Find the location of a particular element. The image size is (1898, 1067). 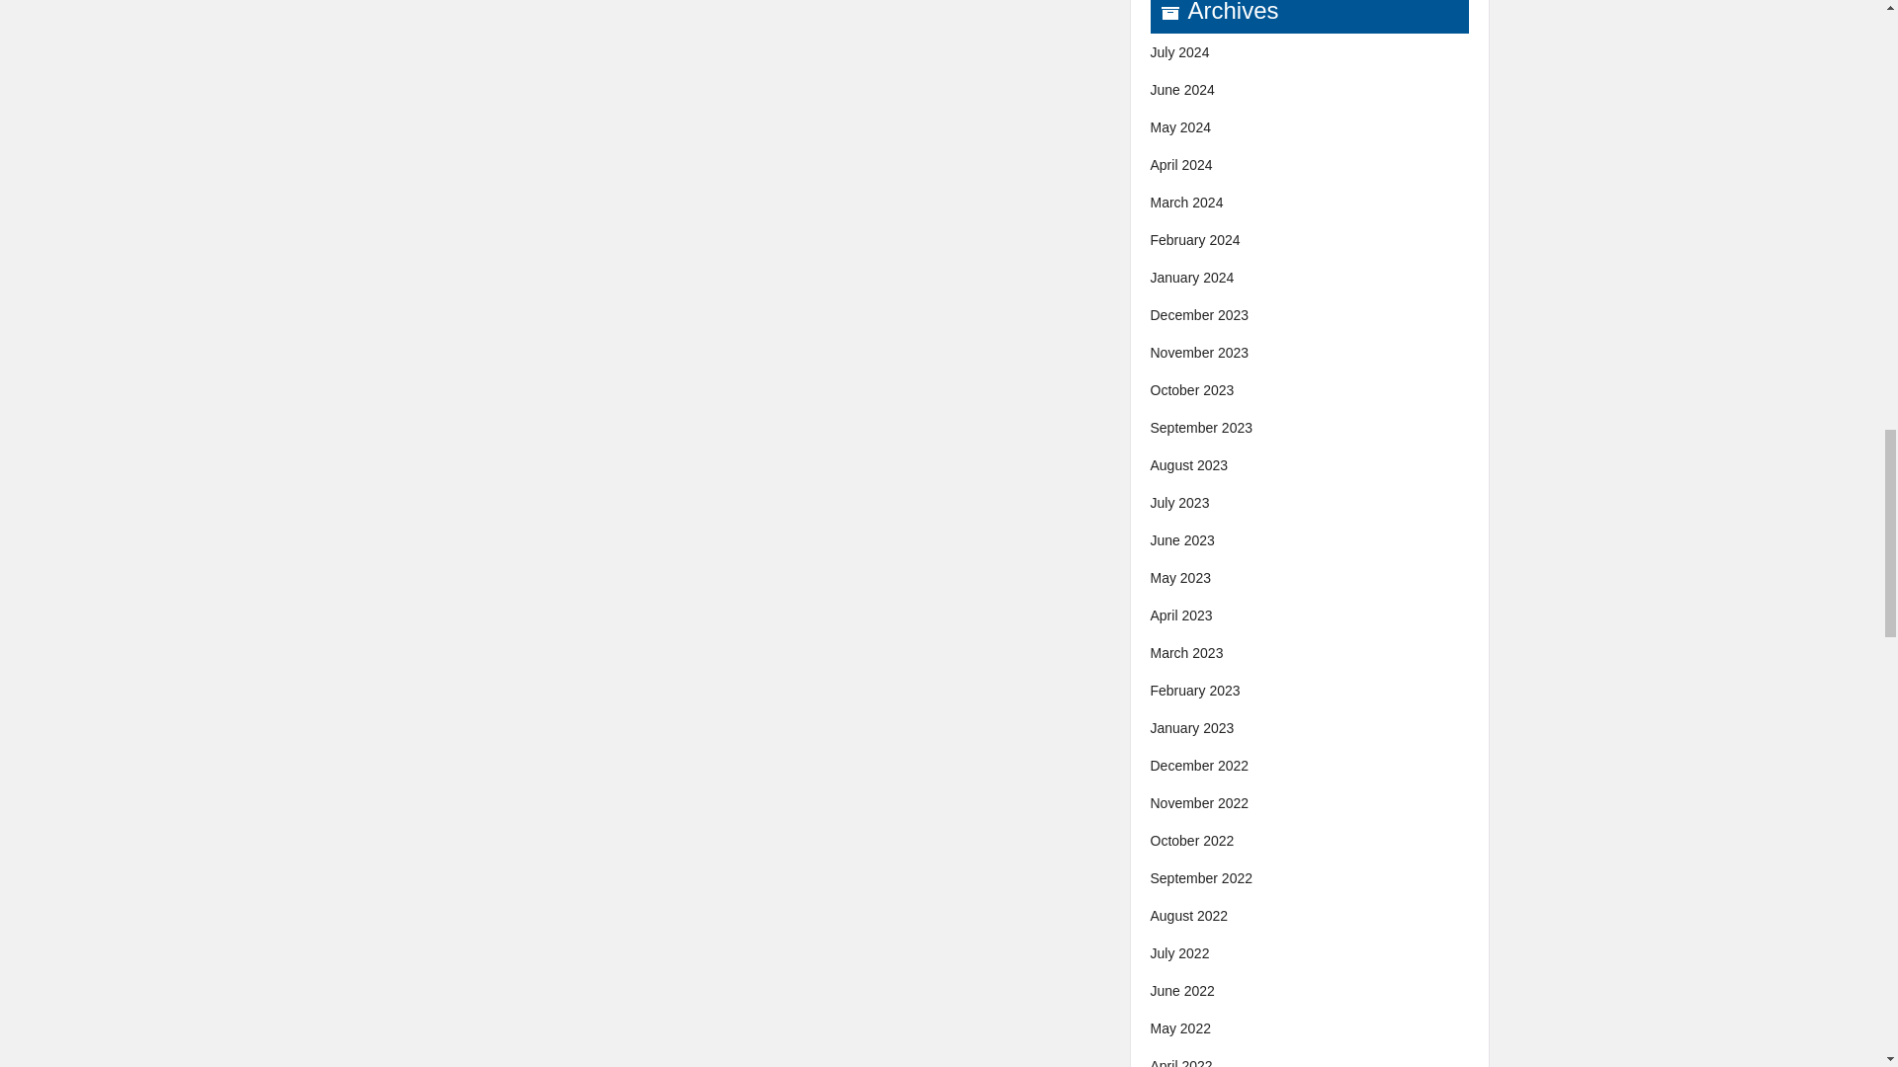

May 2023 is located at coordinates (1180, 577).